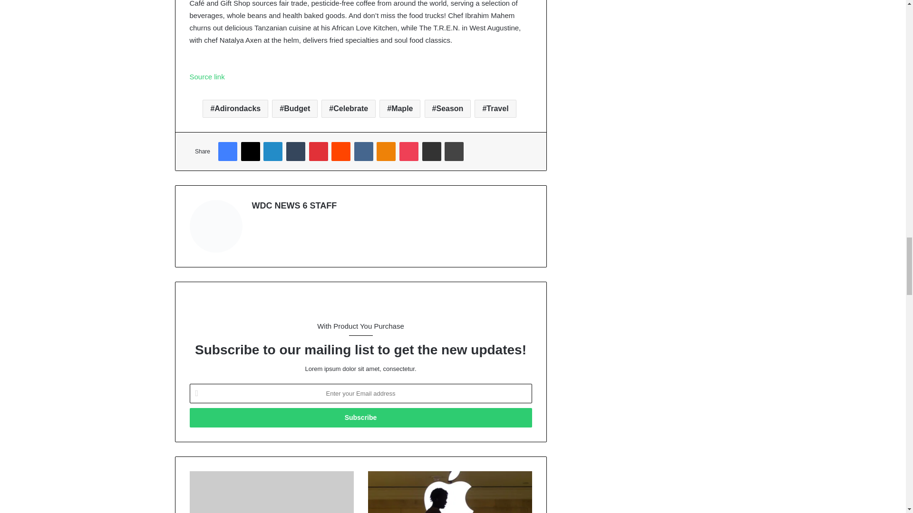  What do you see at coordinates (360, 417) in the screenshot?
I see `Subscribe` at bounding box center [360, 417].